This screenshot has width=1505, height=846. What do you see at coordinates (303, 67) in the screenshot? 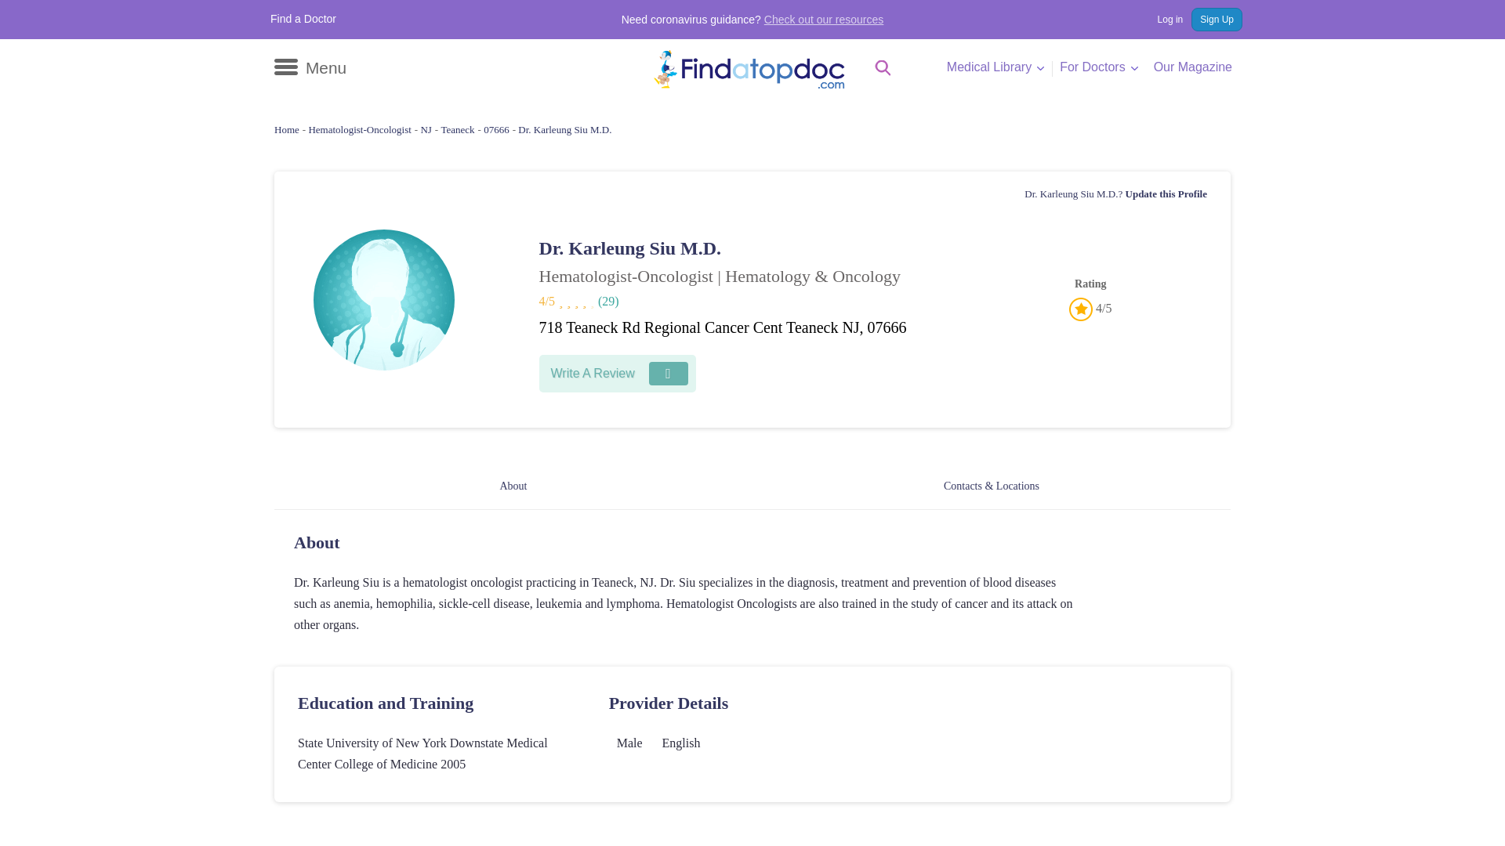
I see `Menu` at bounding box center [303, 67].